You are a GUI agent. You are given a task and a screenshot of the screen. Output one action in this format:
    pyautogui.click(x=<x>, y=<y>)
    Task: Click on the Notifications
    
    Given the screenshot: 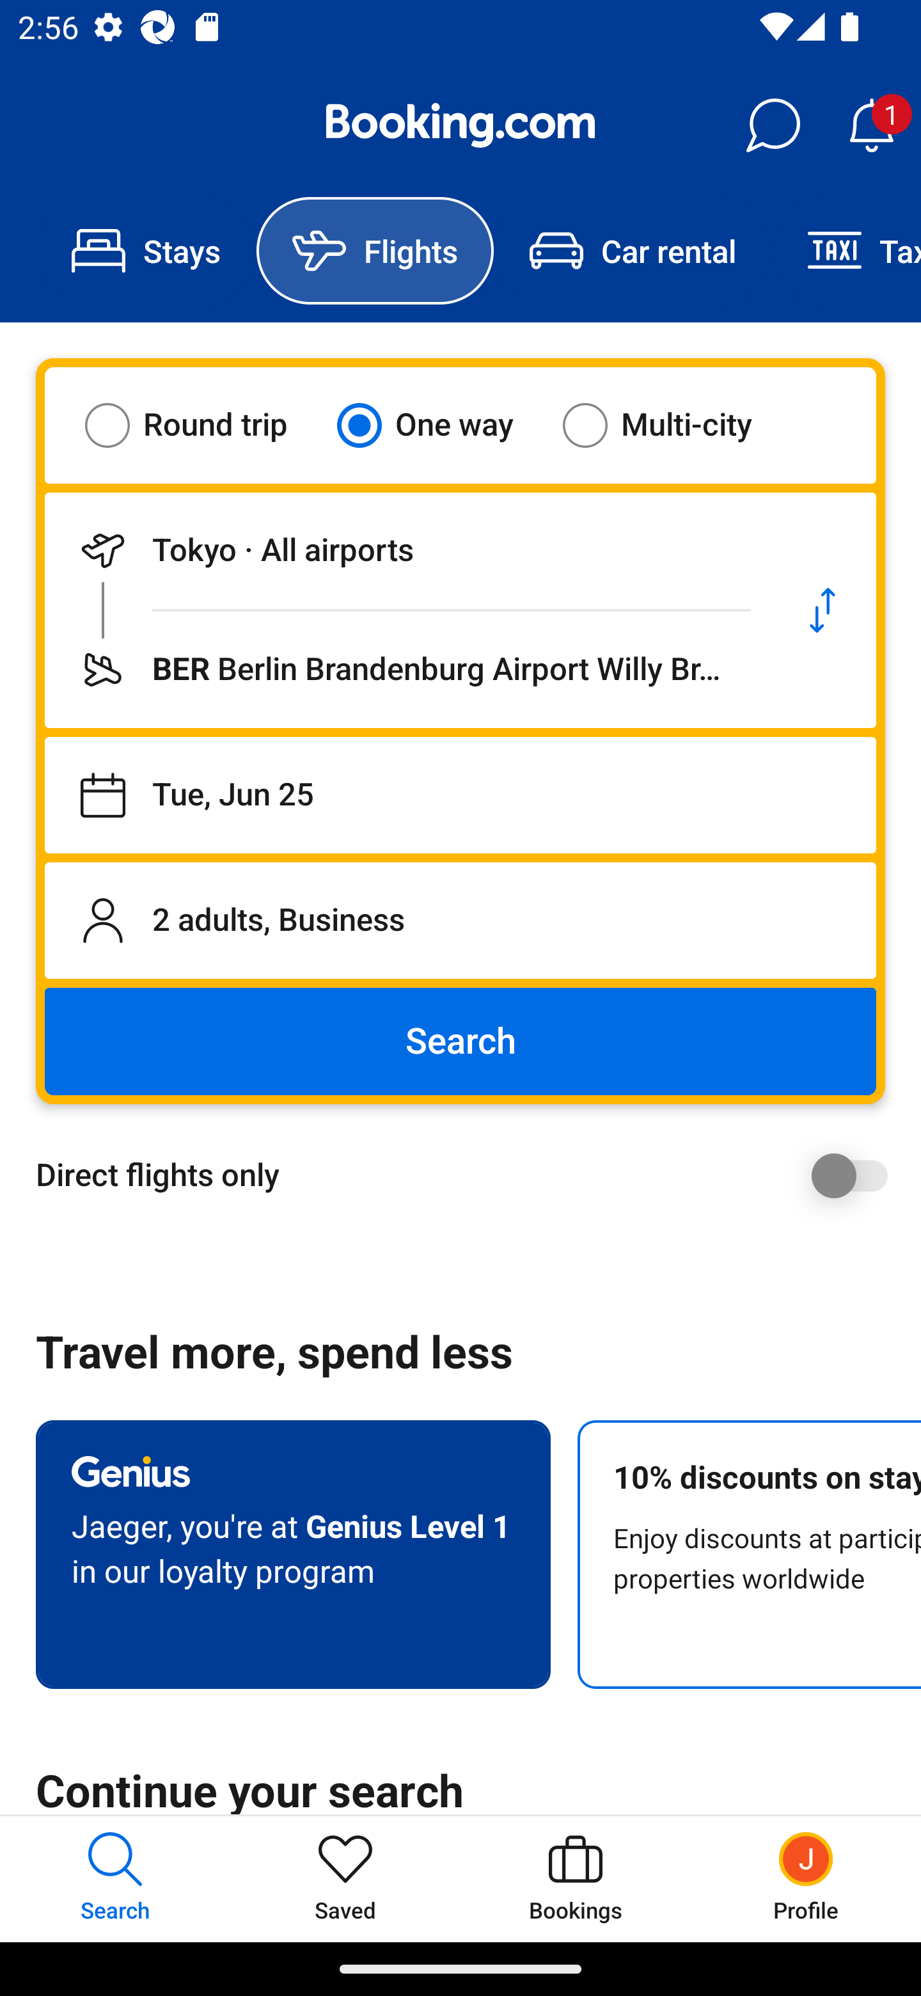 What is the action you would take?
    pyautogui.click(x=871, y=125)
    